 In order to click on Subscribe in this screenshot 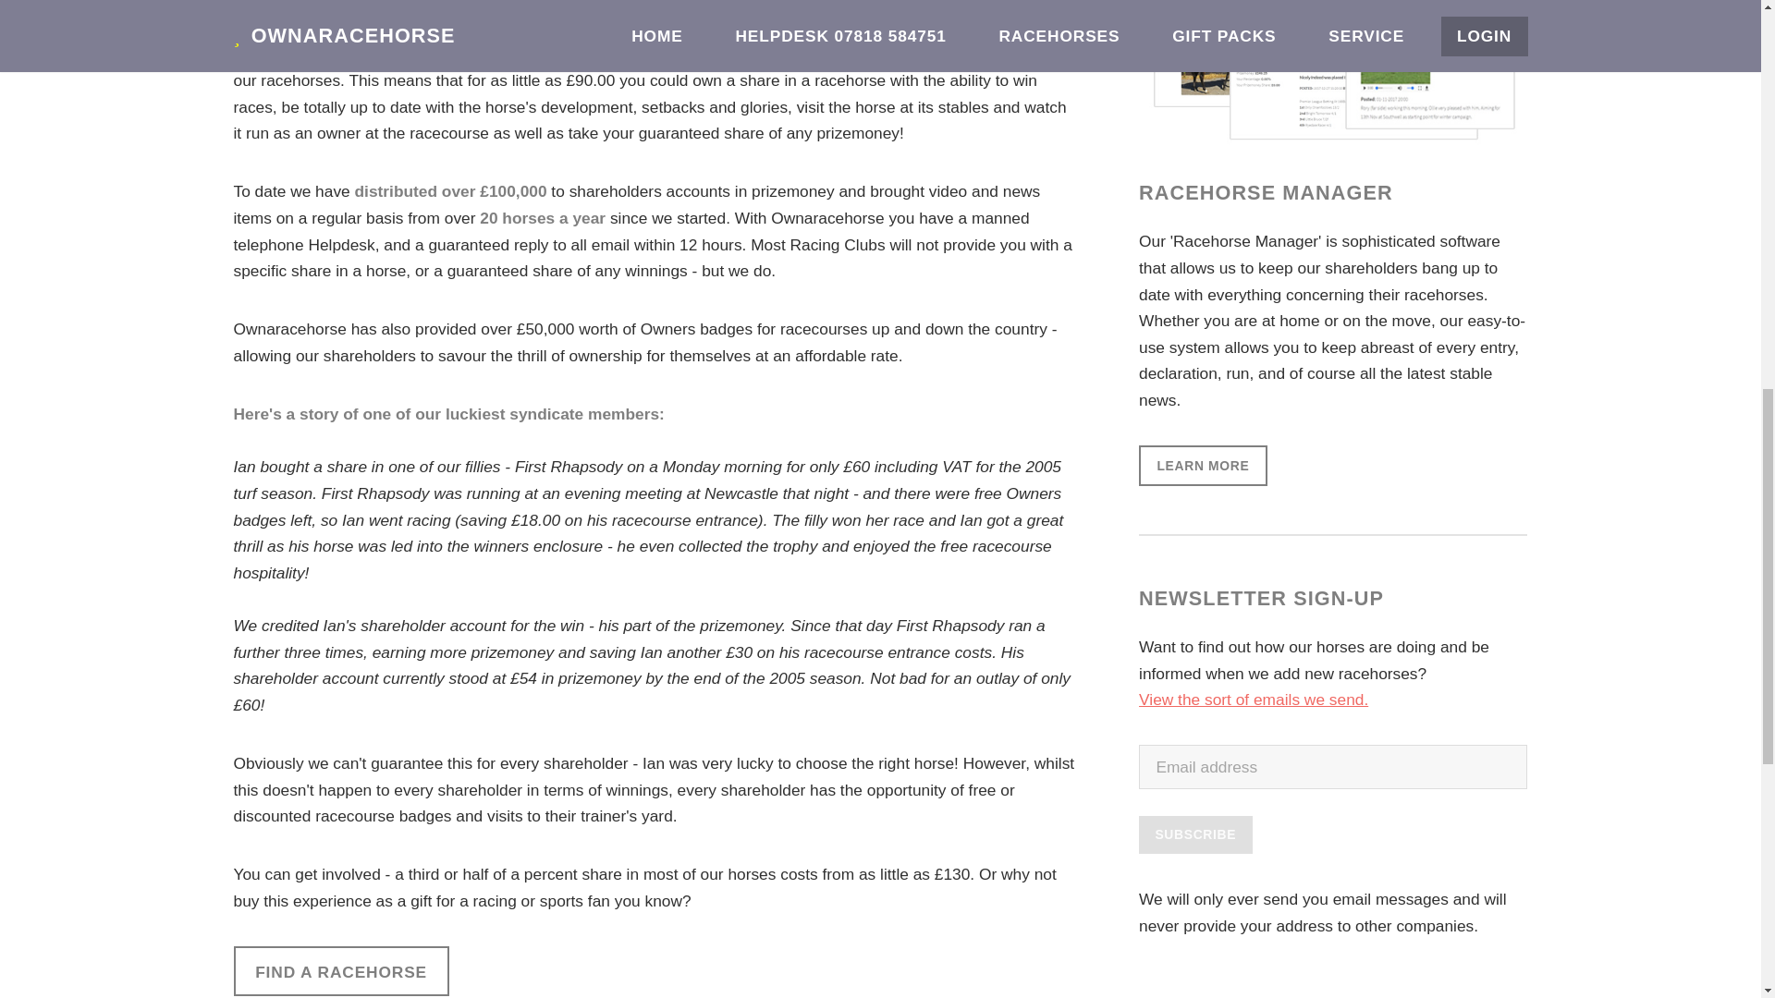, I will do `click(1196, 835)`.